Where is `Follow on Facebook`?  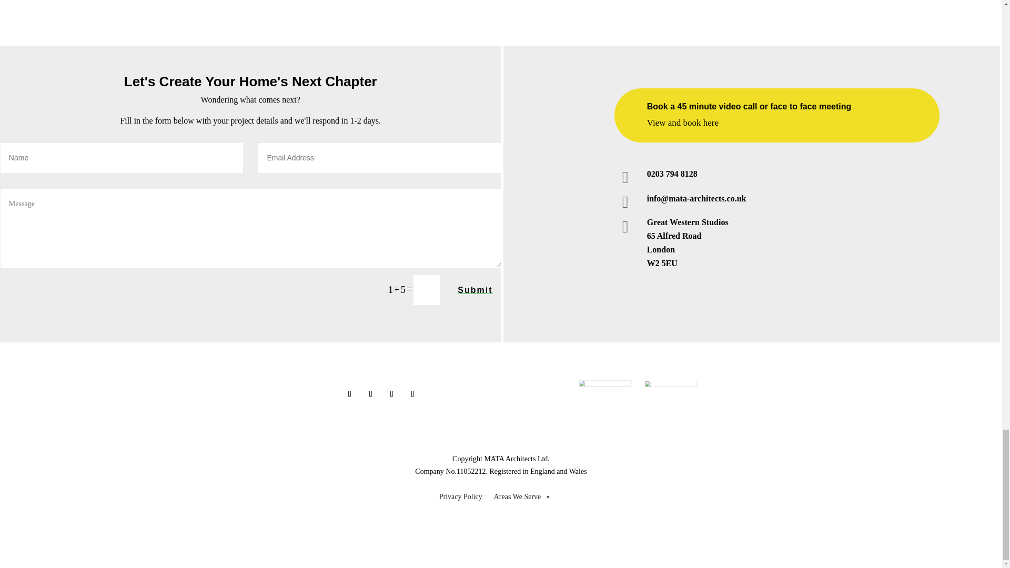 Follow on Facebook is located at coordinates (349, 393).